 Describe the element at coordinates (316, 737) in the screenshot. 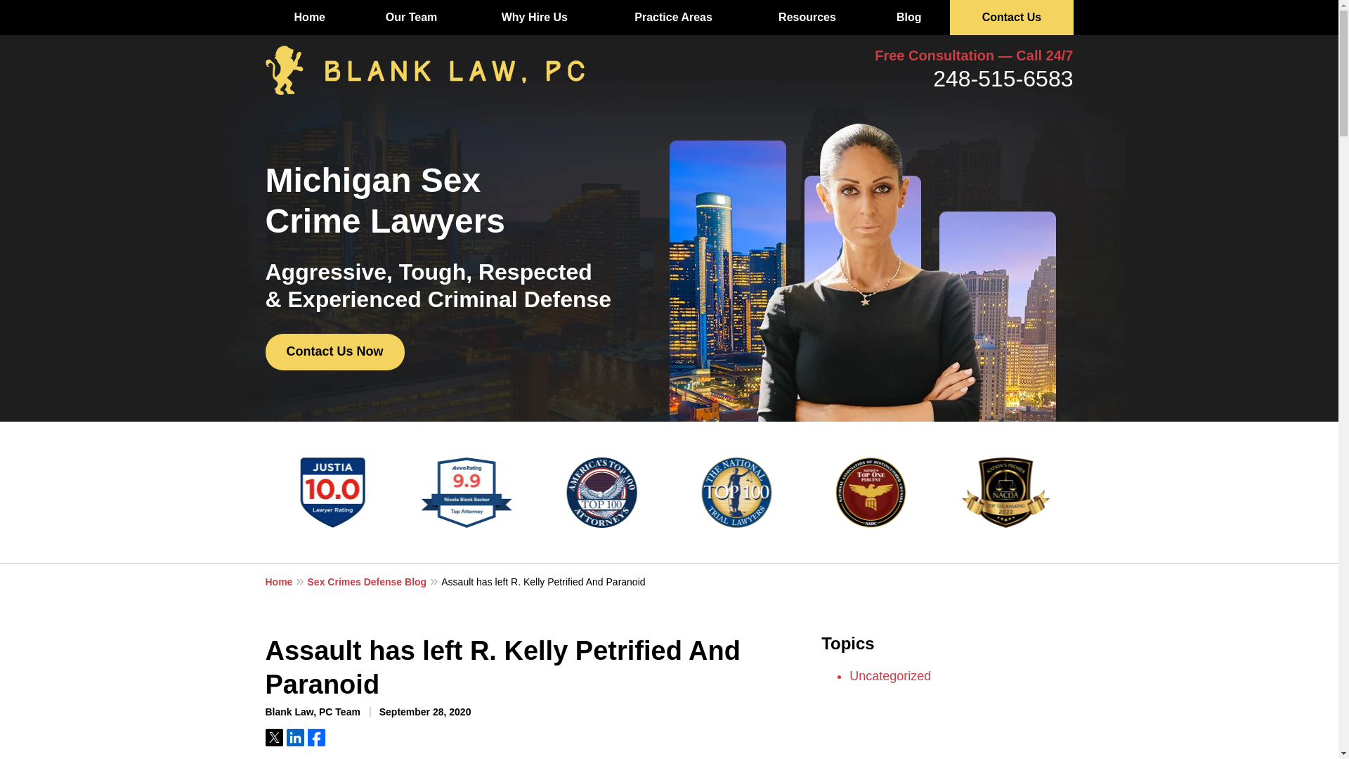

I see `Share` at that location.